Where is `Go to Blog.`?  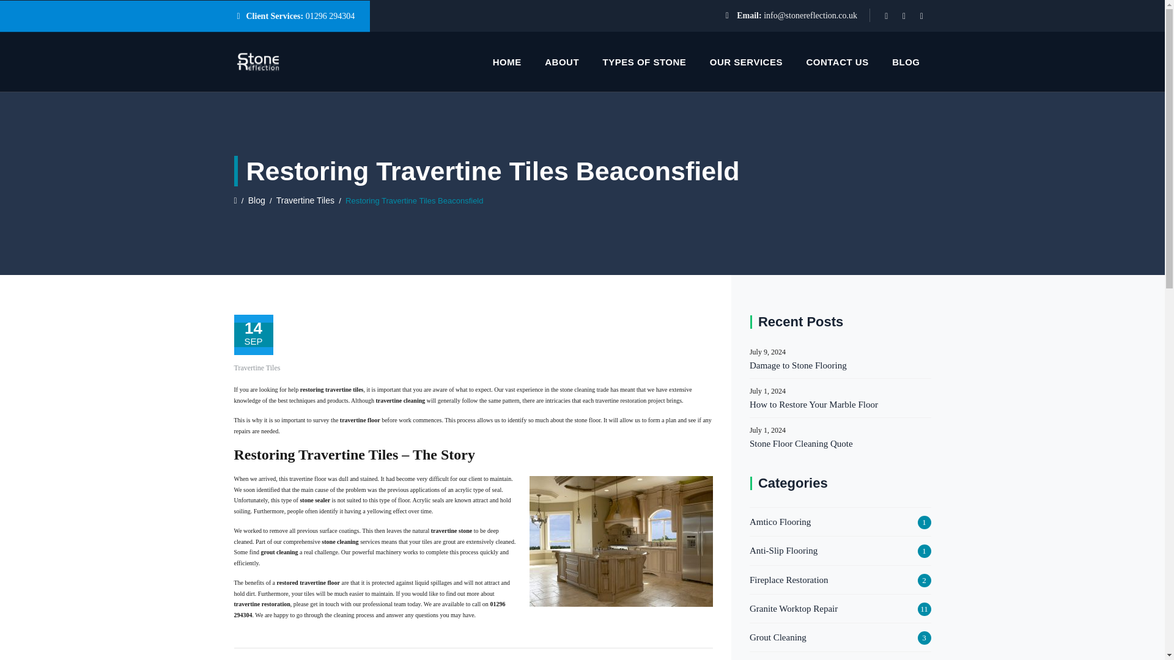 Go to Blog. is located at coordinates (256, 200).